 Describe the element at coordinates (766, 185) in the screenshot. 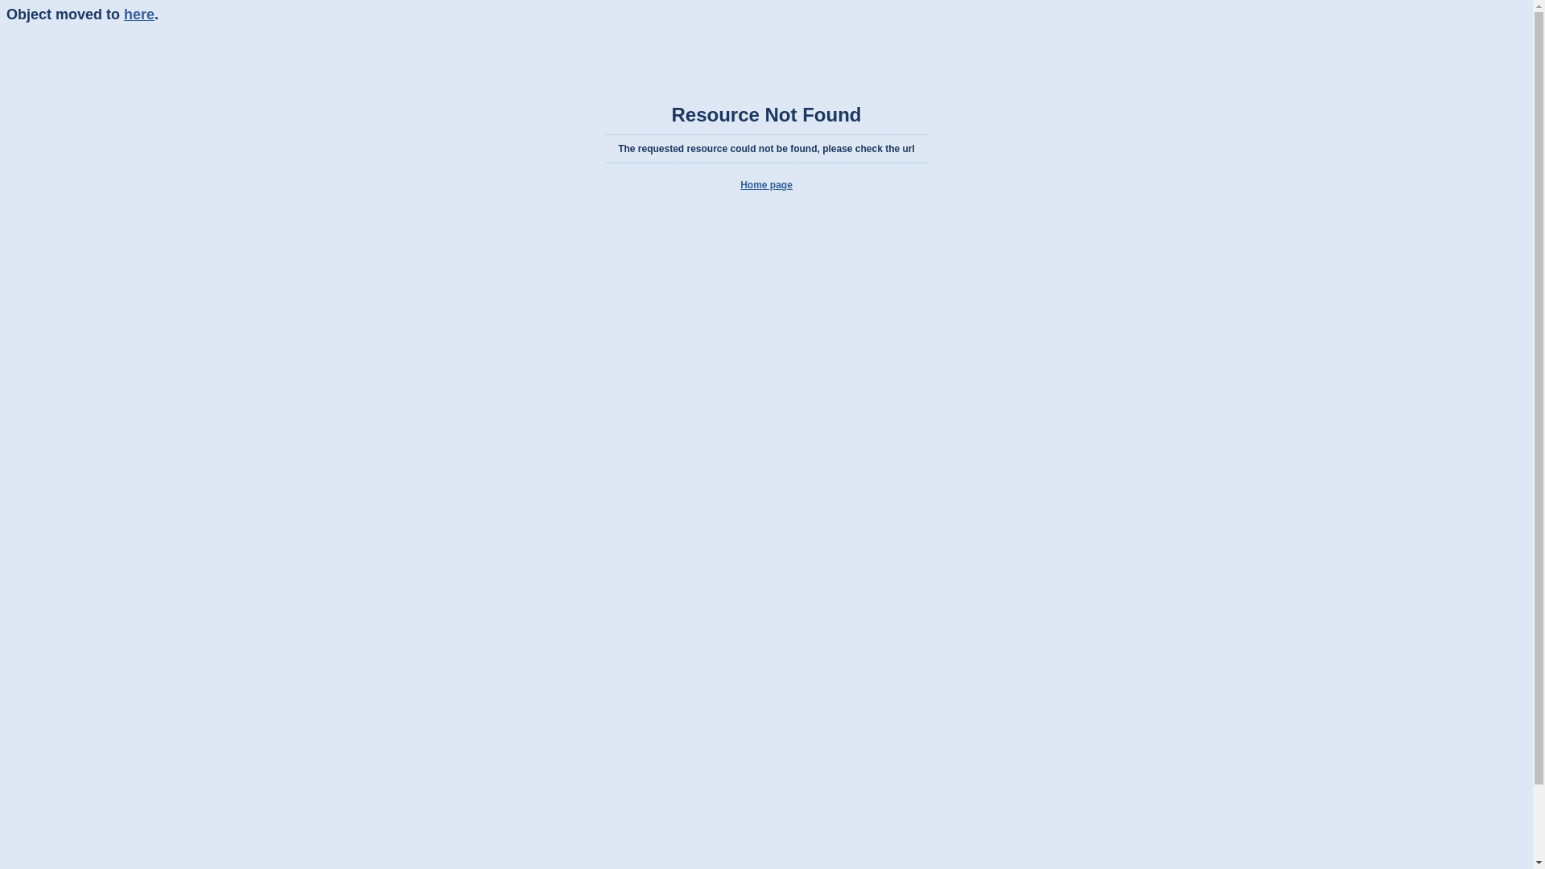

I see `Home page` at that location.